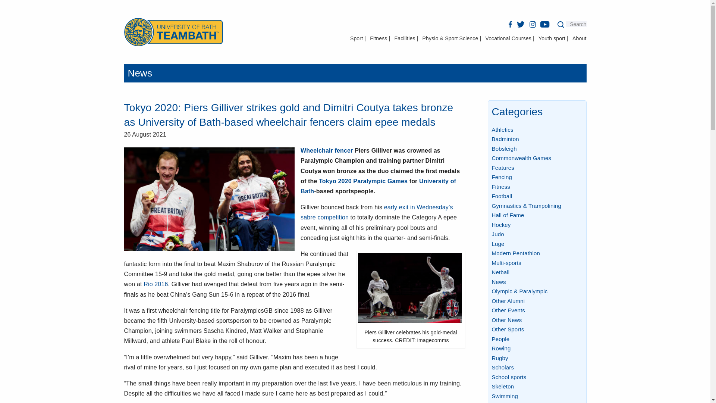 This screenshot has height=403, width=716. Describe the element at coordinates (500, 187) in the screenshot. I see `Fitness` at that location.